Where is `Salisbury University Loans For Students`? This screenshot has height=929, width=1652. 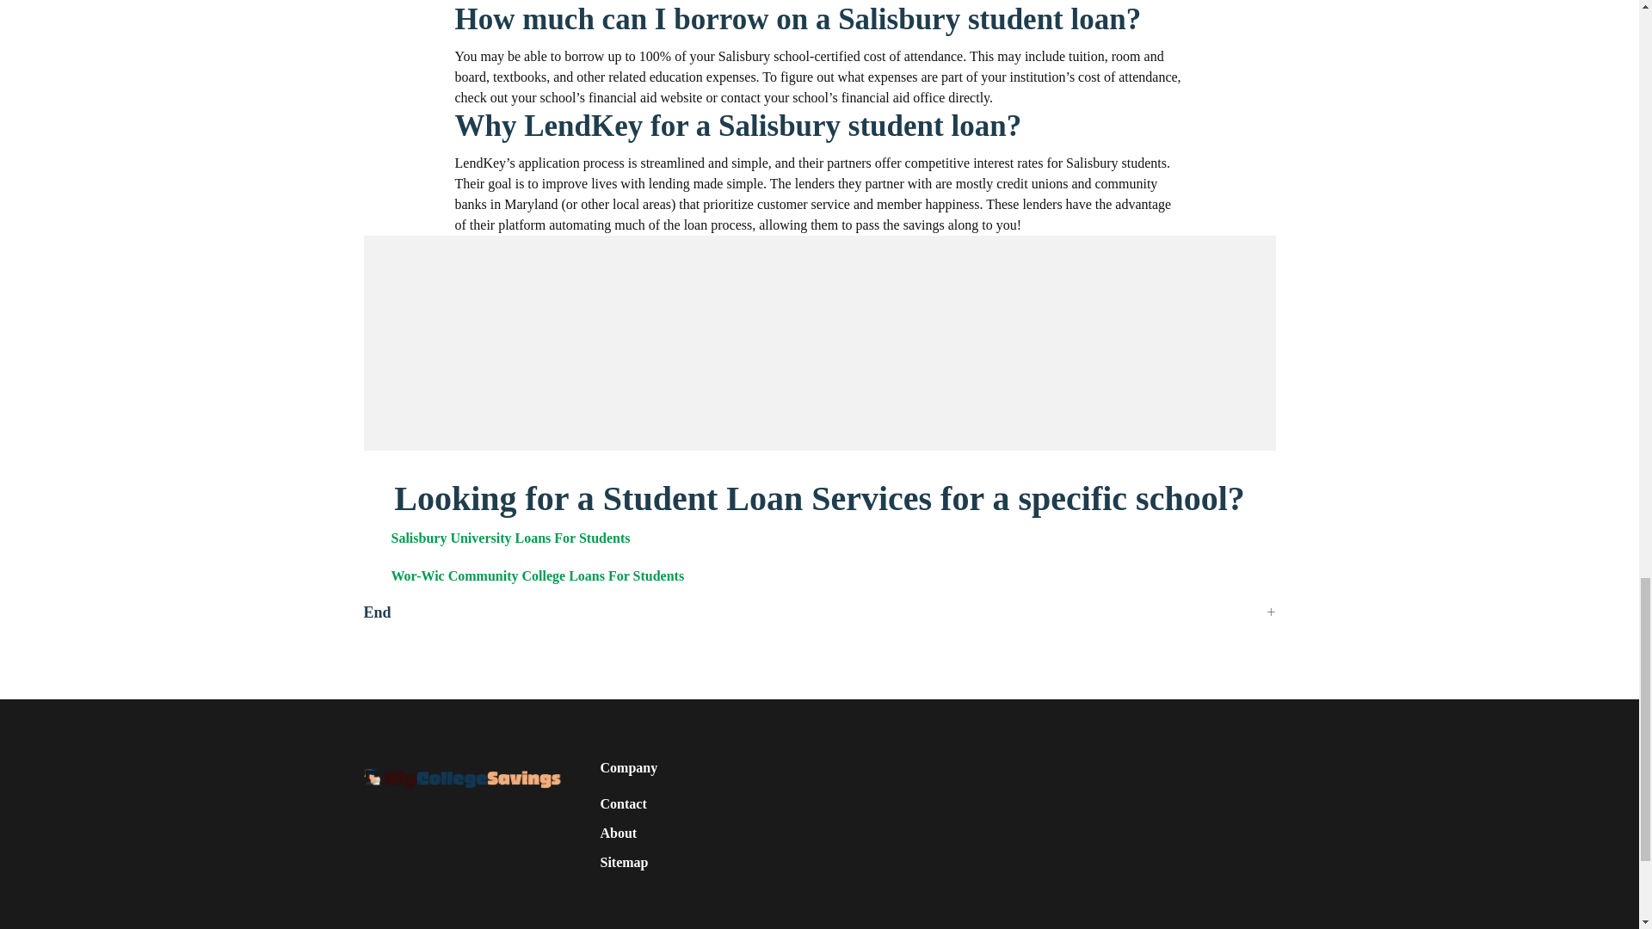 Salisbury University Loans For Students is located at coordinates (509, 537).